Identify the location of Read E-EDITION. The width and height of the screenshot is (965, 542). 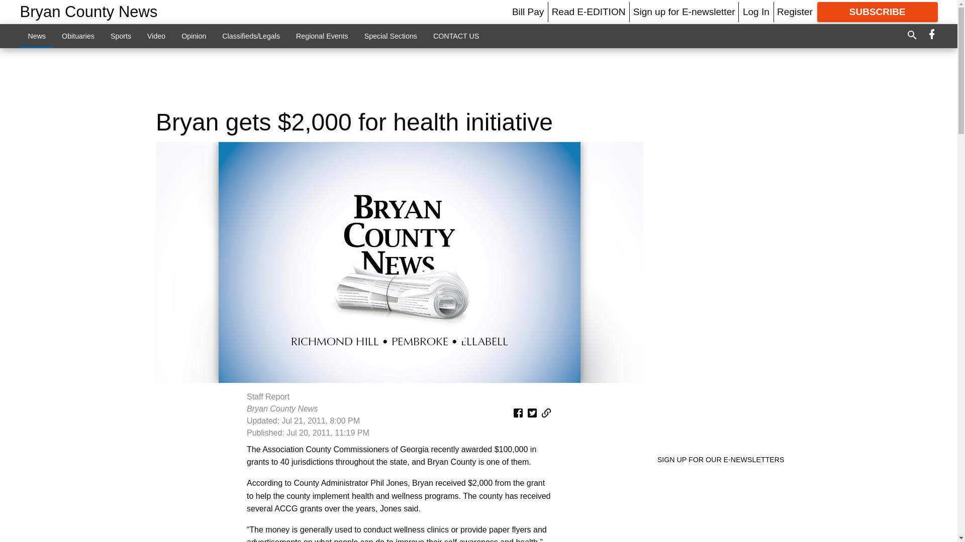
(589, 12).